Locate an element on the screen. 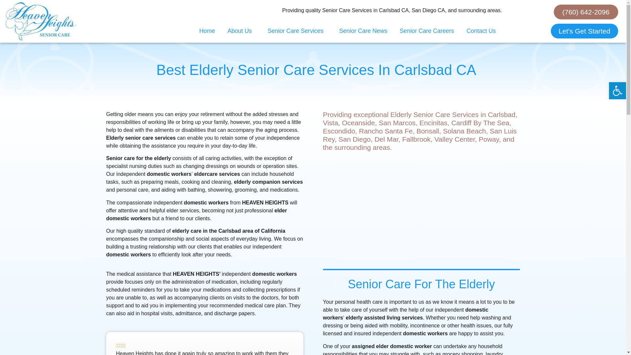 The width and height of the screenshot is (631, 355). Home is located at coordinates (207, 31).